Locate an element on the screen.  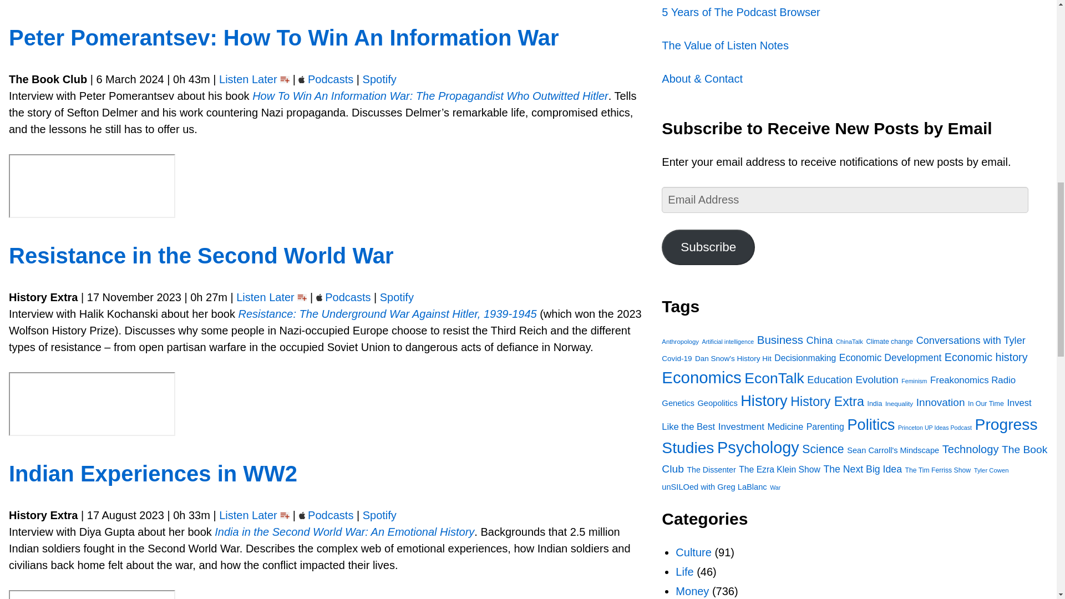
Resistance: The Underground War Against Hitler, 1939-1945 is located at coordinates (387, 314).